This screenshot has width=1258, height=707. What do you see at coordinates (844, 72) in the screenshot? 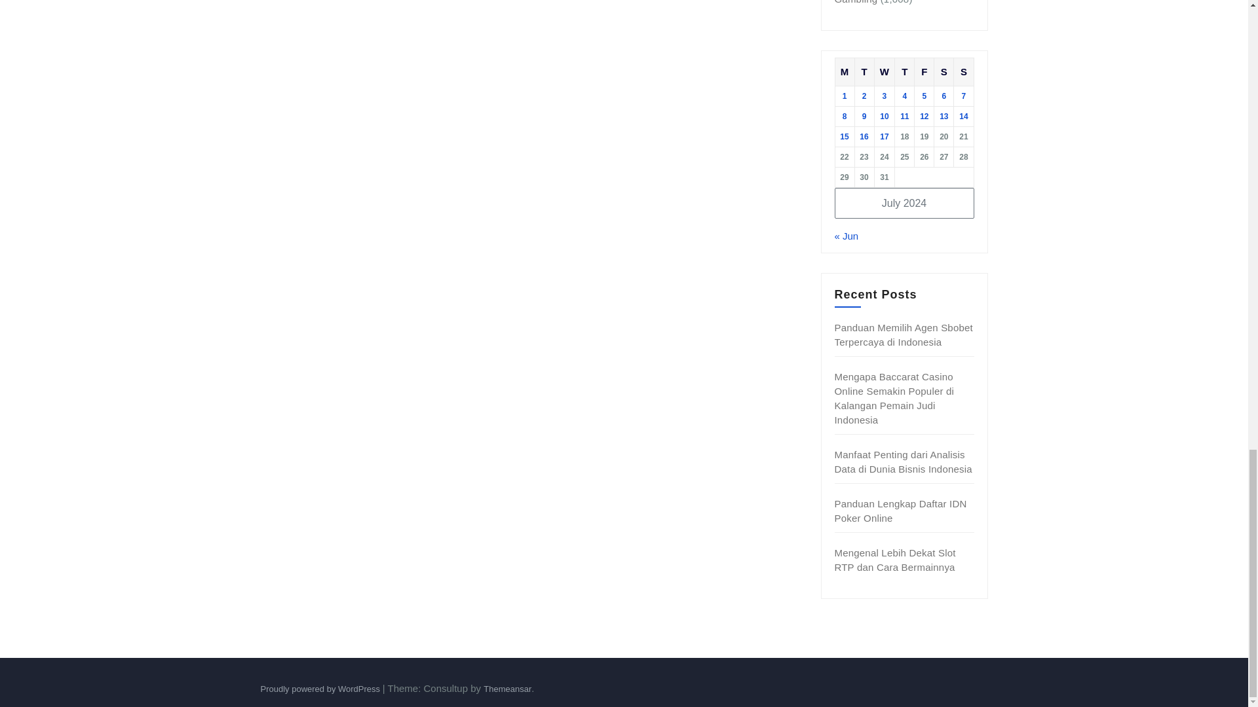
I see `Monday` at bounding box center [844, 72].